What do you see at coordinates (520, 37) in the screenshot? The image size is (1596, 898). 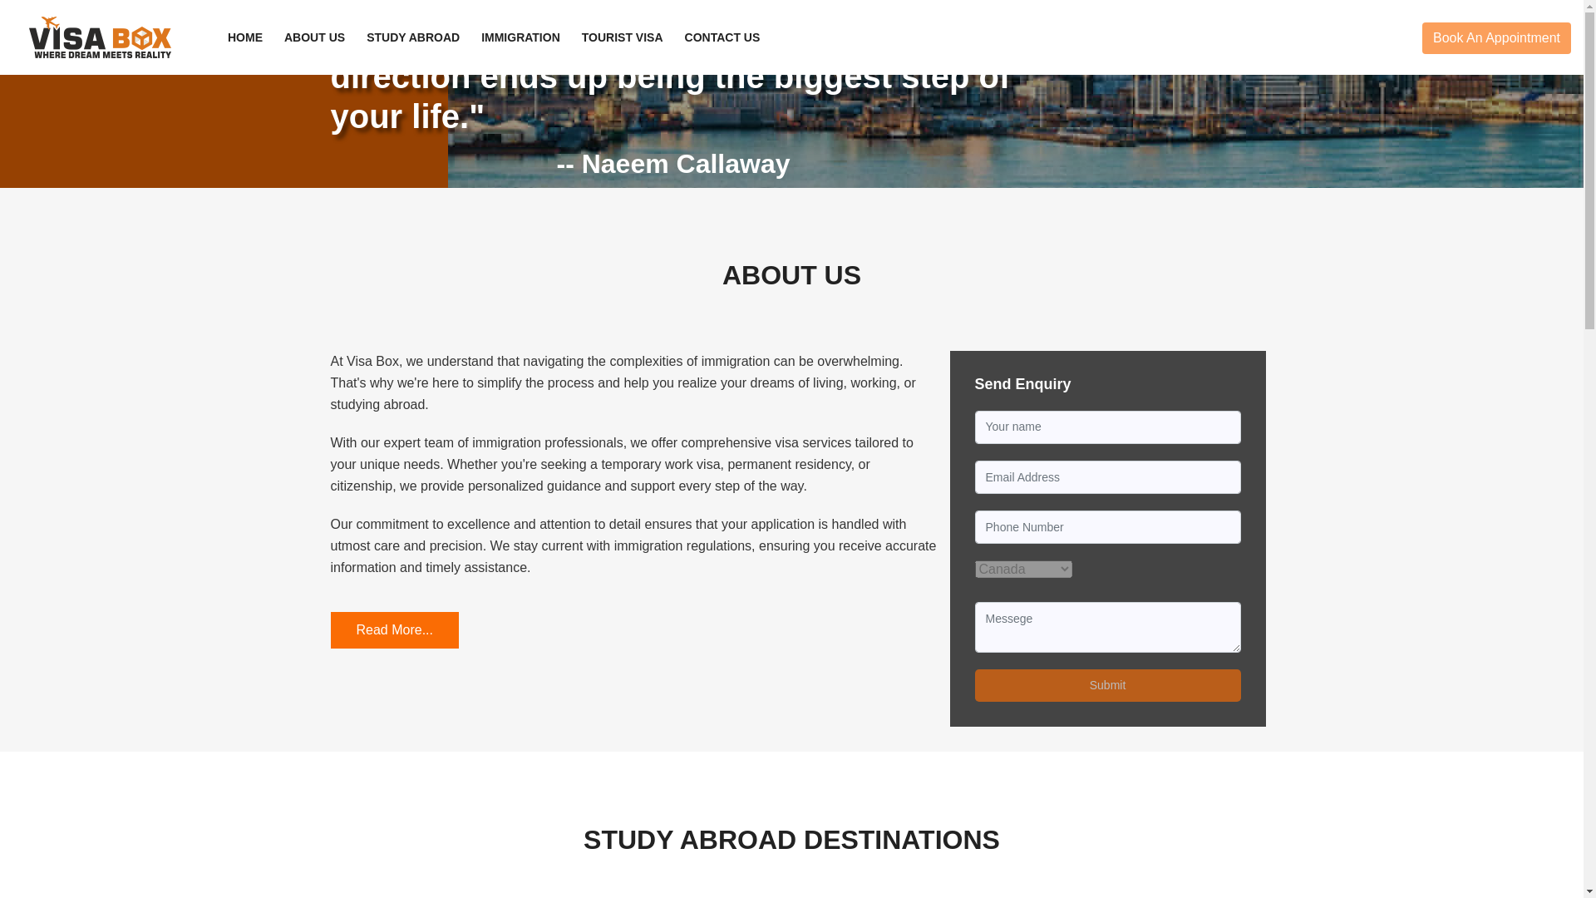 I see `IMMIGRATION` at bounding box center [520, 37].